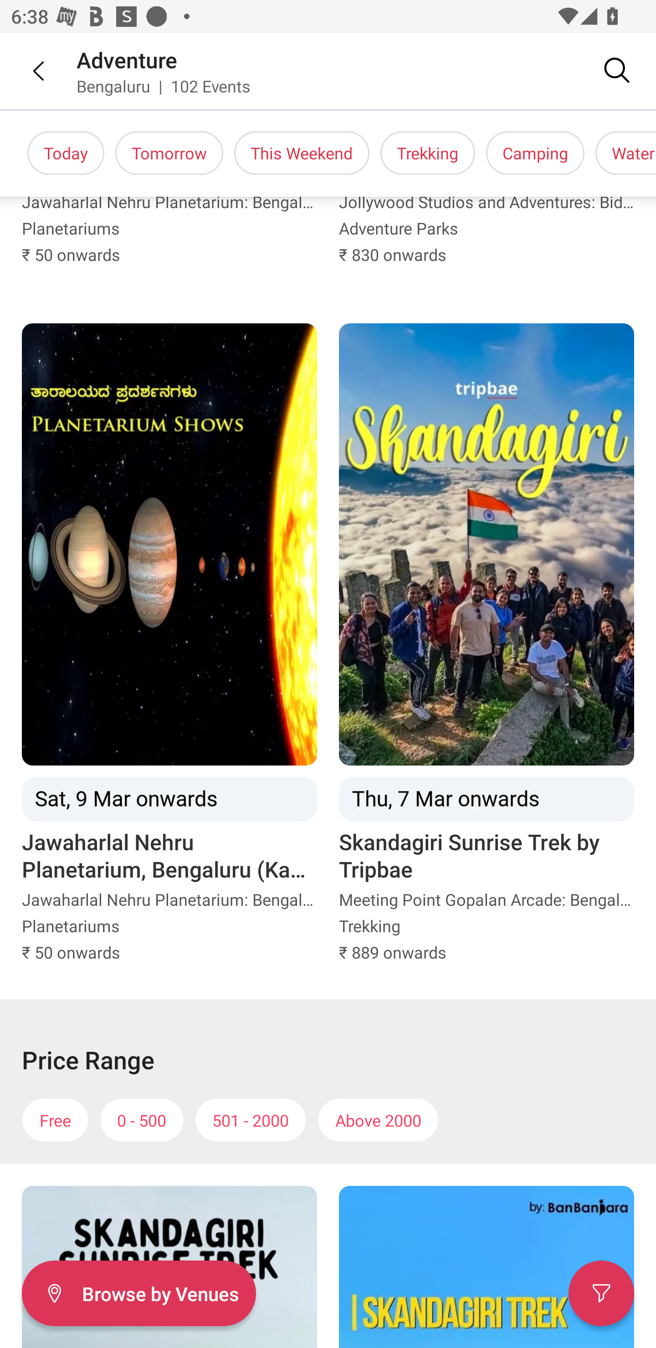 The image size is (656, 1348). I want to click on Filter, so click(601, 1293).